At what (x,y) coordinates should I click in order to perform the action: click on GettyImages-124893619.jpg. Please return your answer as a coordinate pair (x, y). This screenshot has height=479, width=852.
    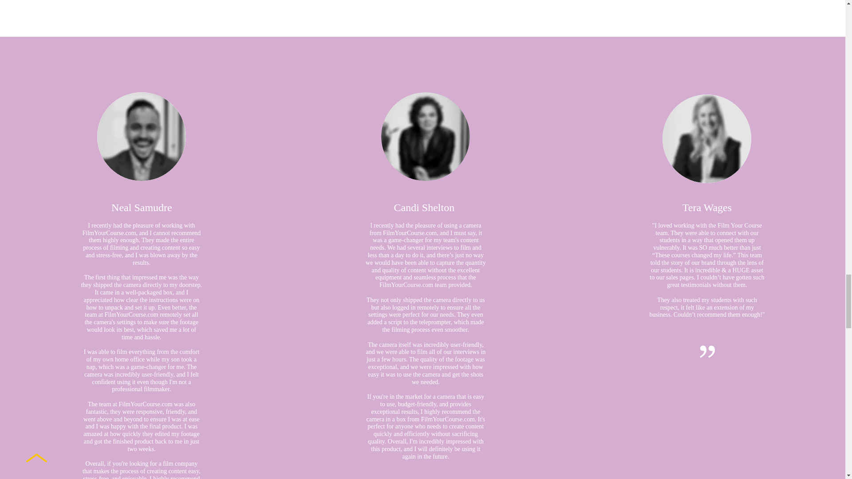
    Looking at the image, I should click on (425, 137).